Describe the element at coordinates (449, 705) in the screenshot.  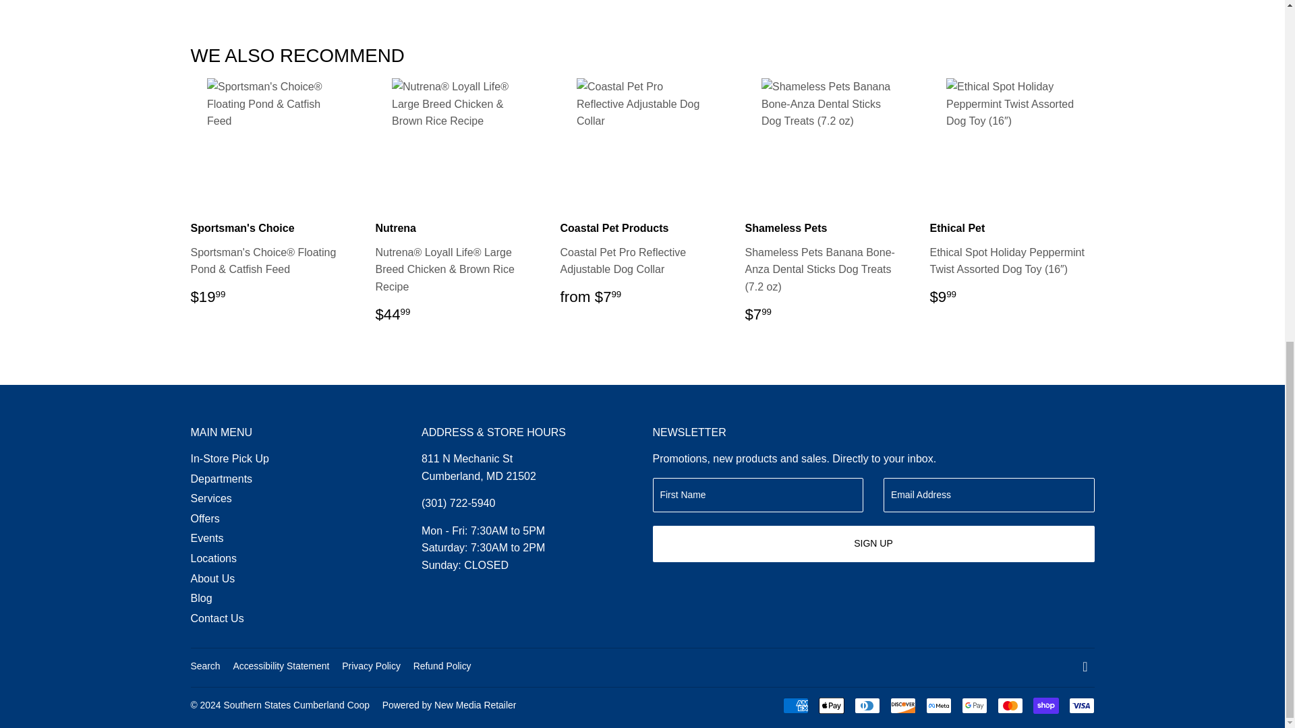
I see `New Media Retailer` at that location.